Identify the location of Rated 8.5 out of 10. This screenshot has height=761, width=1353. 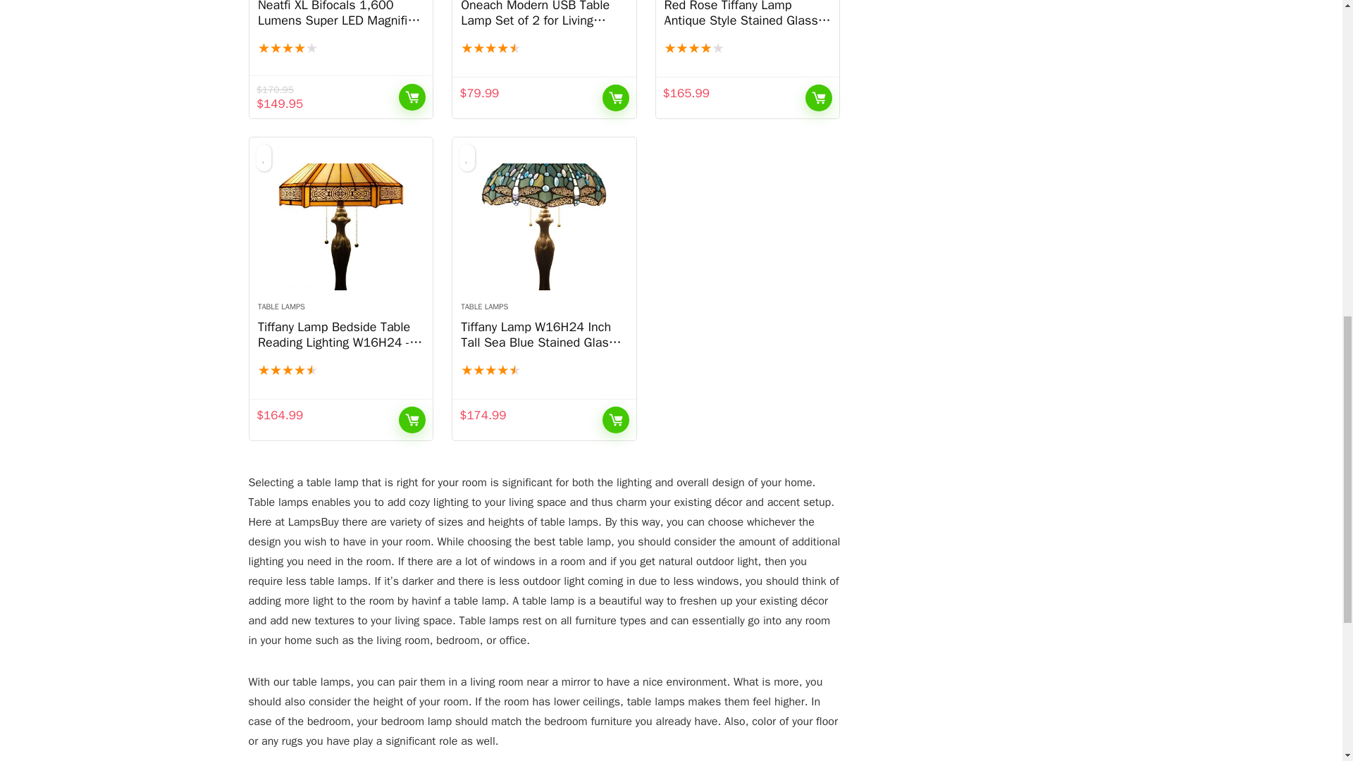
(747, 49).